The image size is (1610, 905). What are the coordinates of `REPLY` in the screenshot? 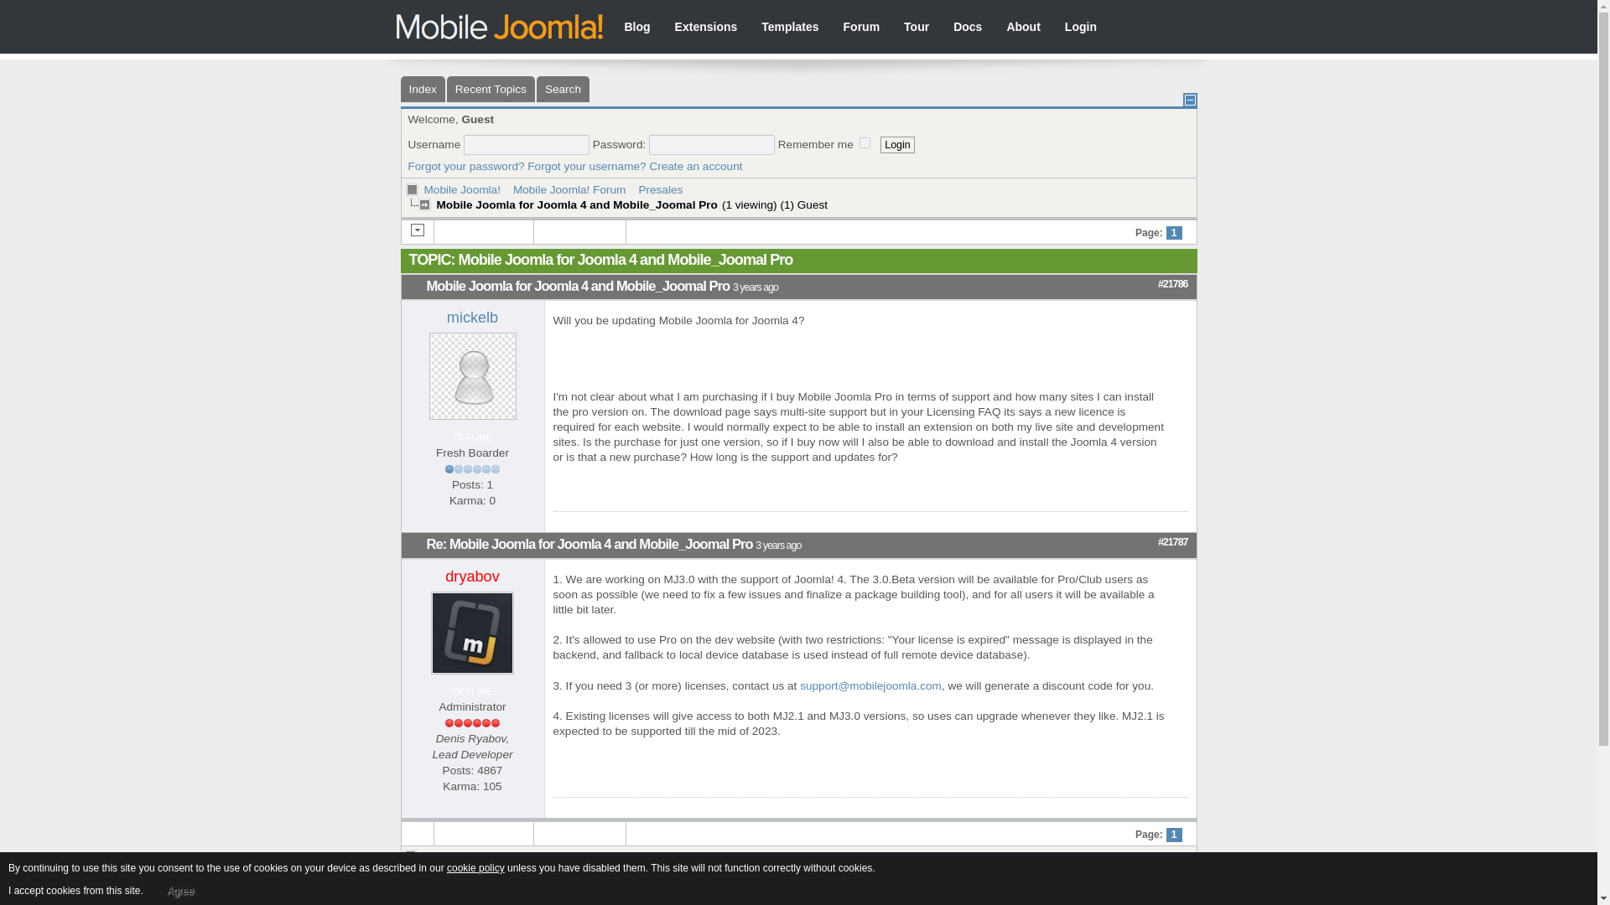 It's located at (1104, 808).